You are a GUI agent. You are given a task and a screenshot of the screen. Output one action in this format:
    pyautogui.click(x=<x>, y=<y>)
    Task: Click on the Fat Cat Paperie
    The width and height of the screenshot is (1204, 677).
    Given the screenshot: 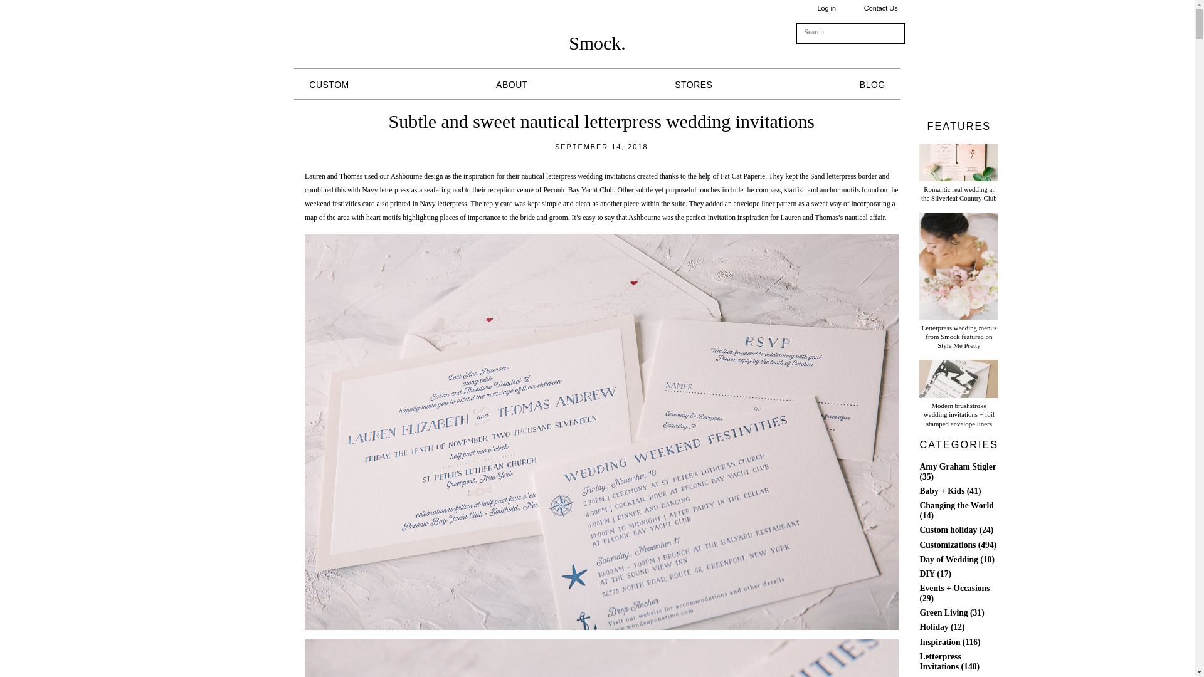 What is the action you would take?
    pyautogui.click(x=742, y=177)
    